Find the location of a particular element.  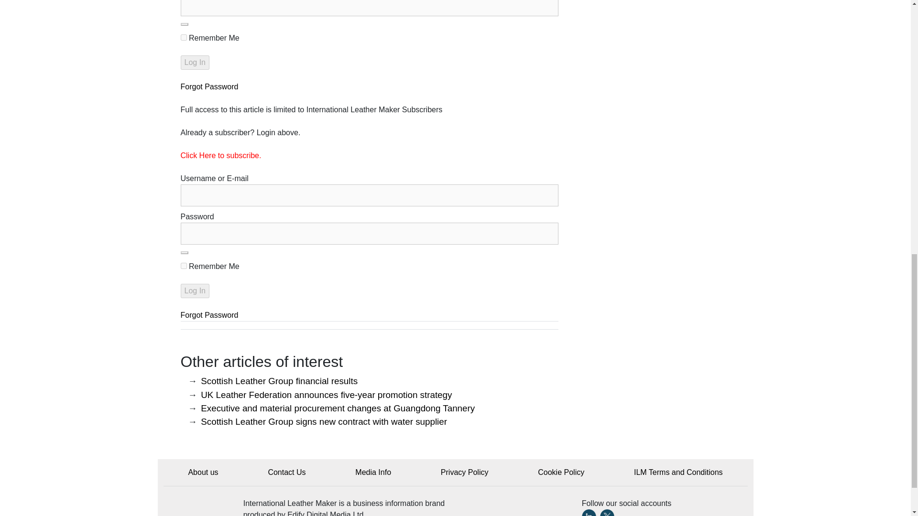

Privacy Policy is located at coordinates (464, 472).